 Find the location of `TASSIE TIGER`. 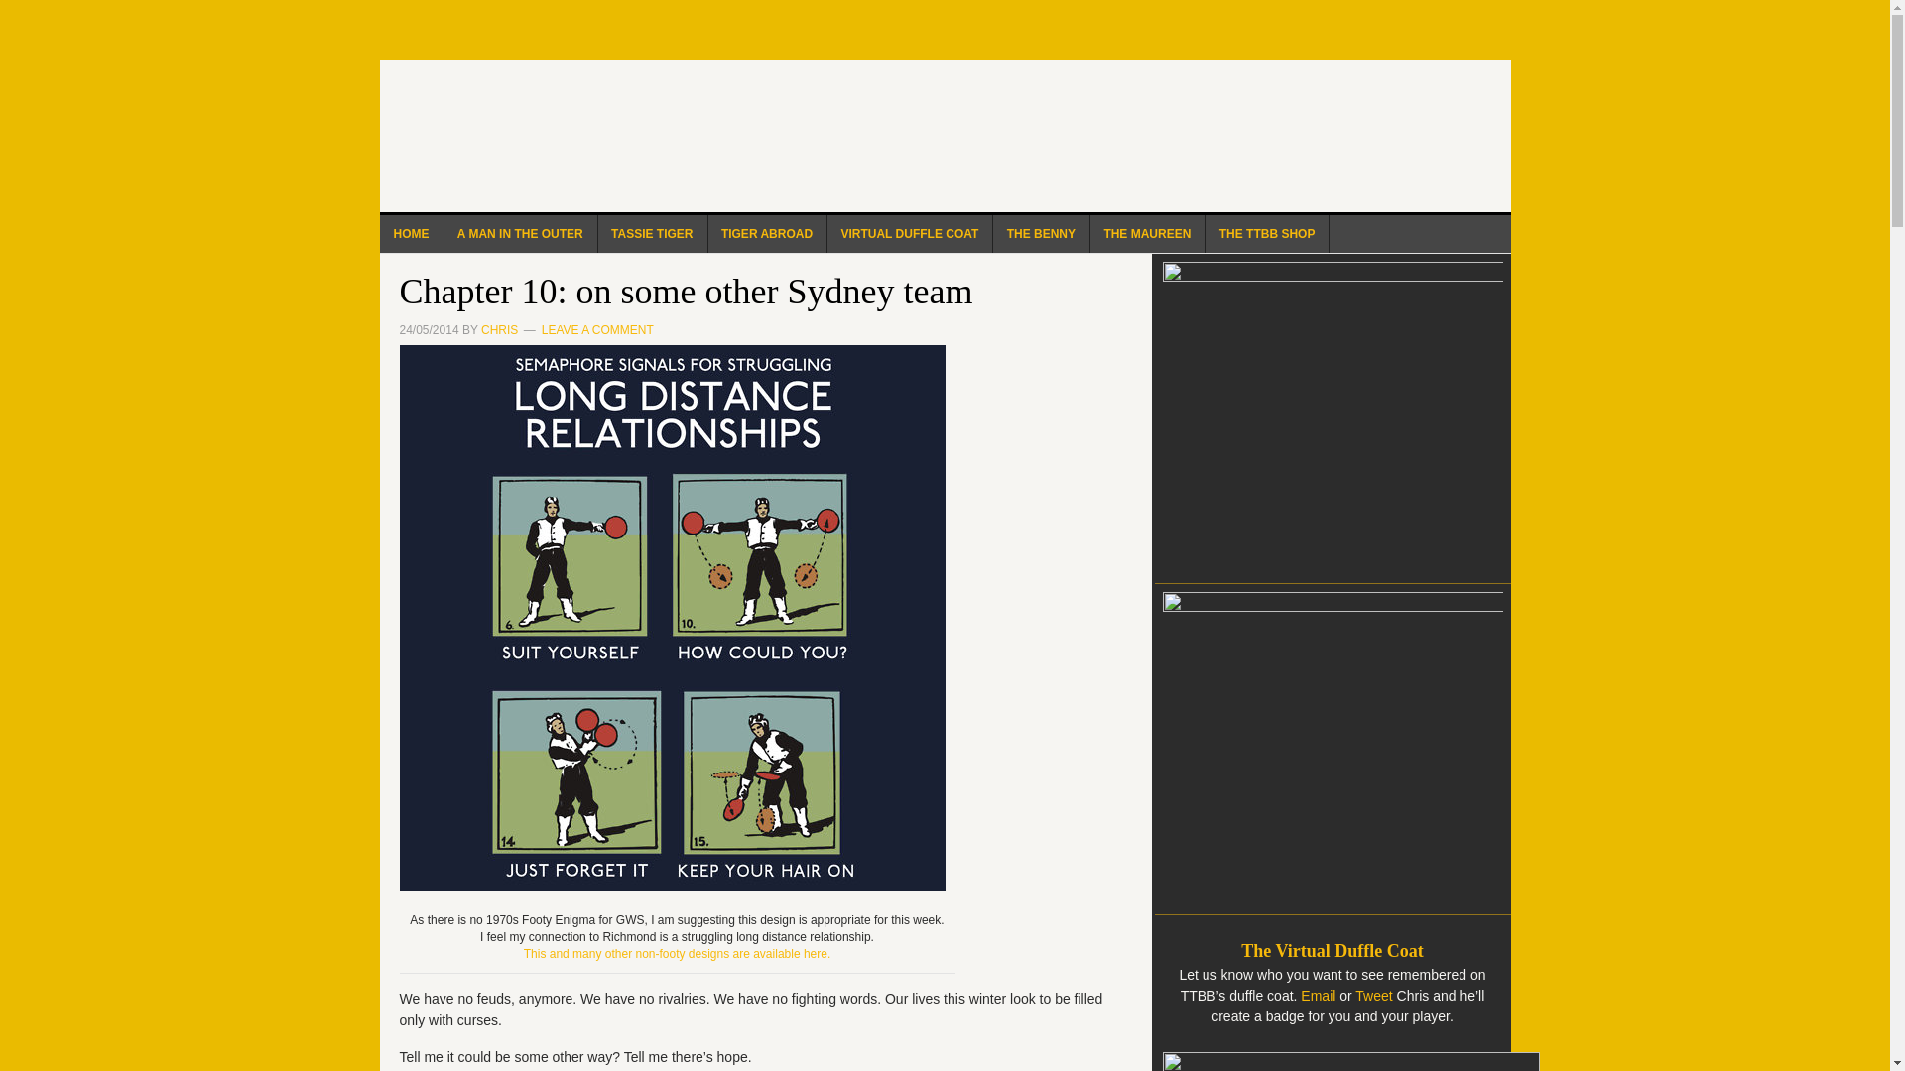

TASSIE TIGER is located at coordinates (652, 234).